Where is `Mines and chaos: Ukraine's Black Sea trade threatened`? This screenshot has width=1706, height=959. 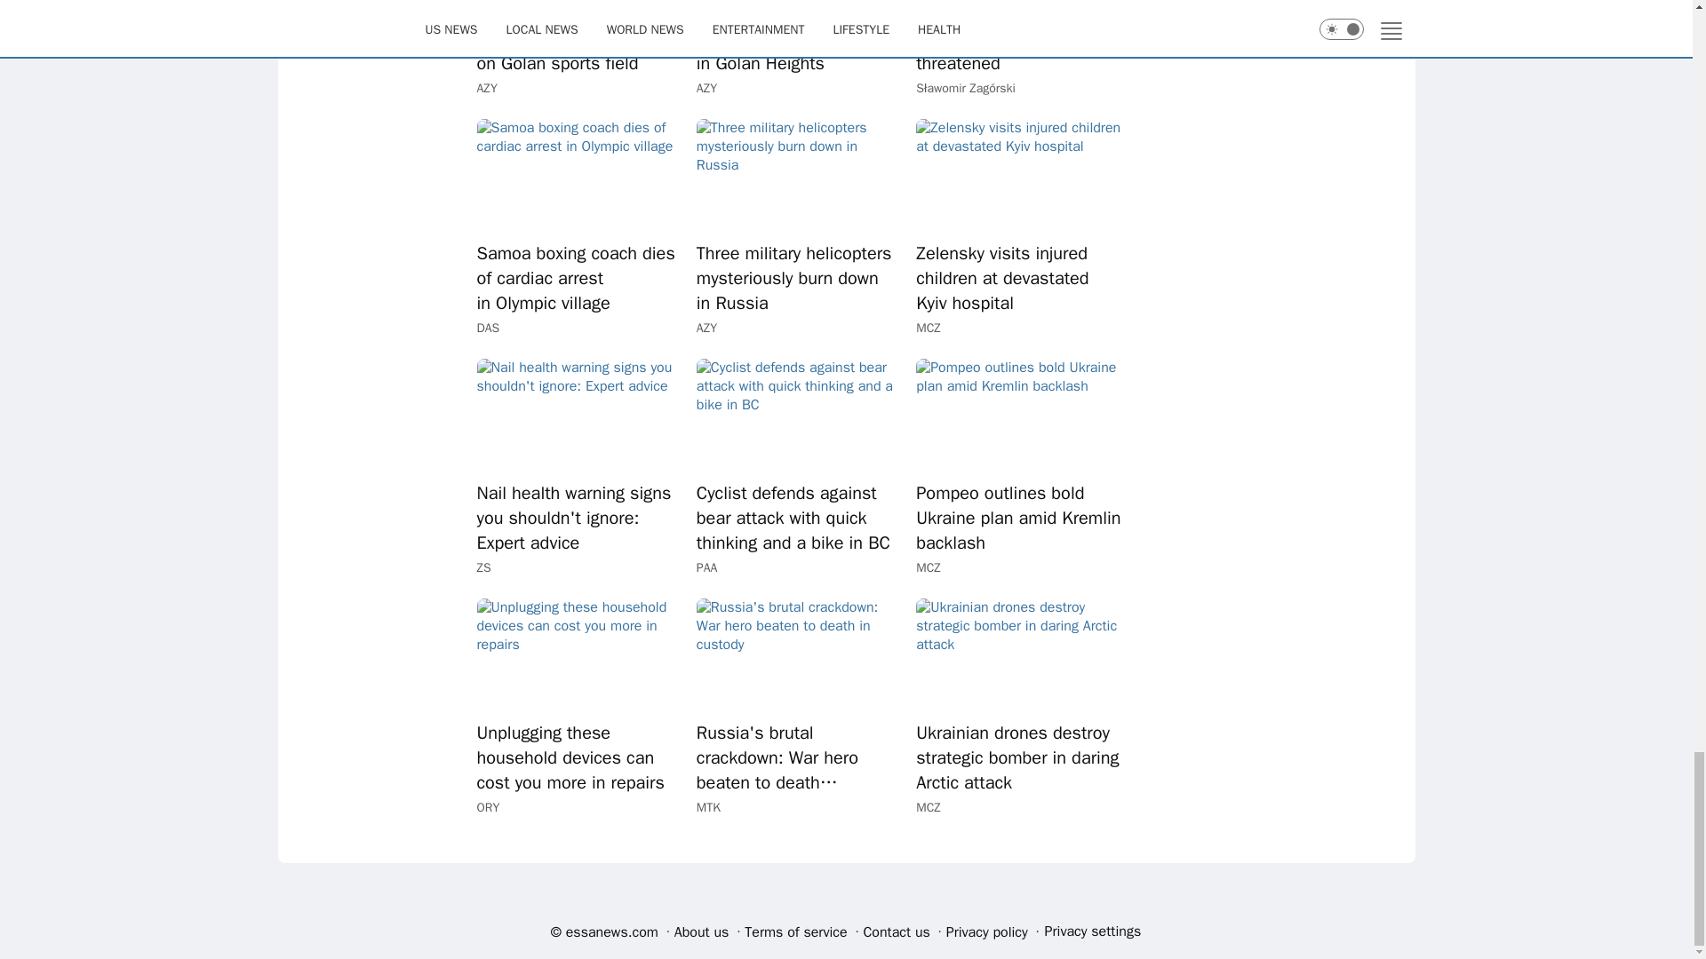
Mines and chaos: Ukraine's Black Sea trade threatened is located at coordinates (1018, 39).